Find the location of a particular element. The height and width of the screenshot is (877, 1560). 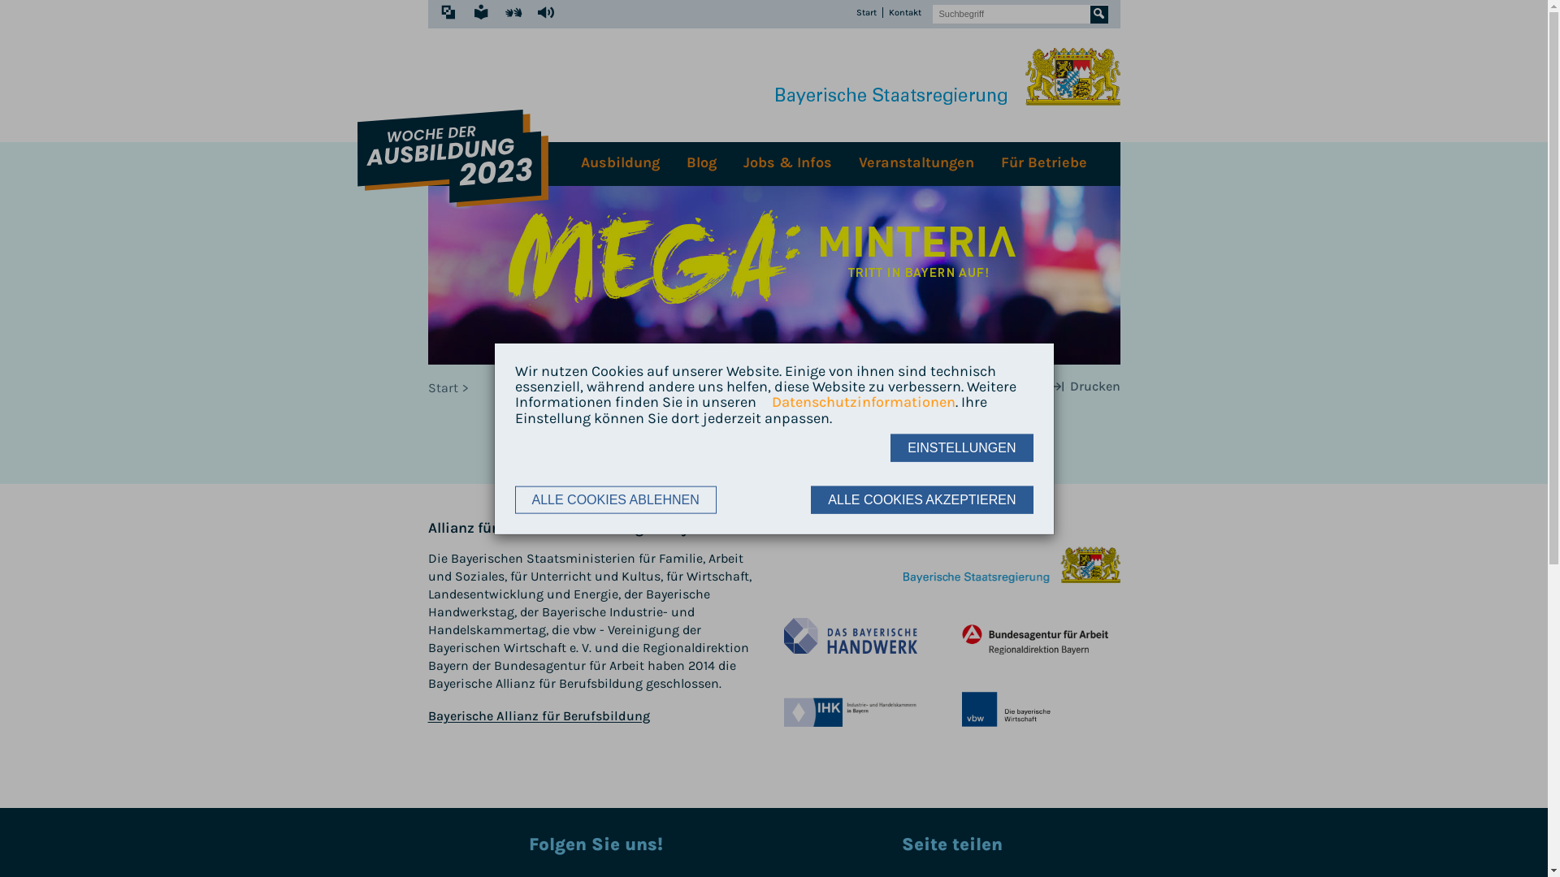

Start is located at coordinates (866, 13).